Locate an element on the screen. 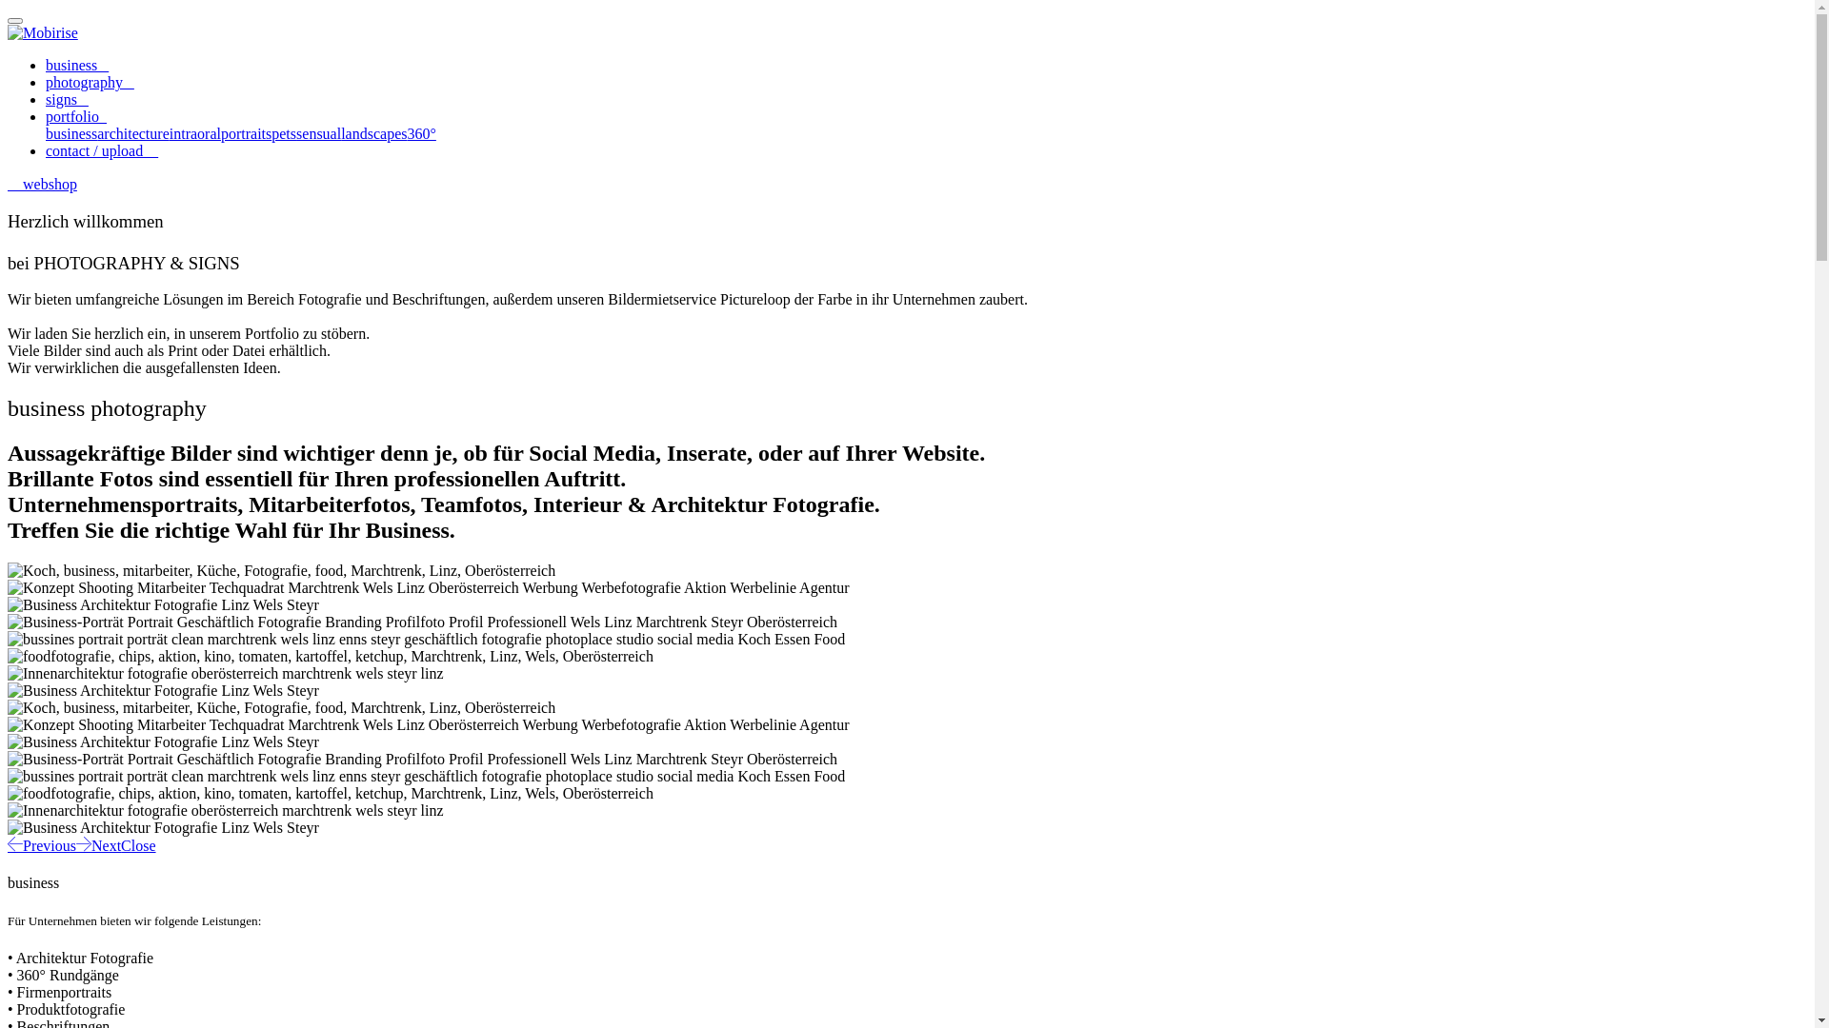 Image resolution: width=1829 pixels, height=1028 pixels. Previous is located at coordinates (42, 845).